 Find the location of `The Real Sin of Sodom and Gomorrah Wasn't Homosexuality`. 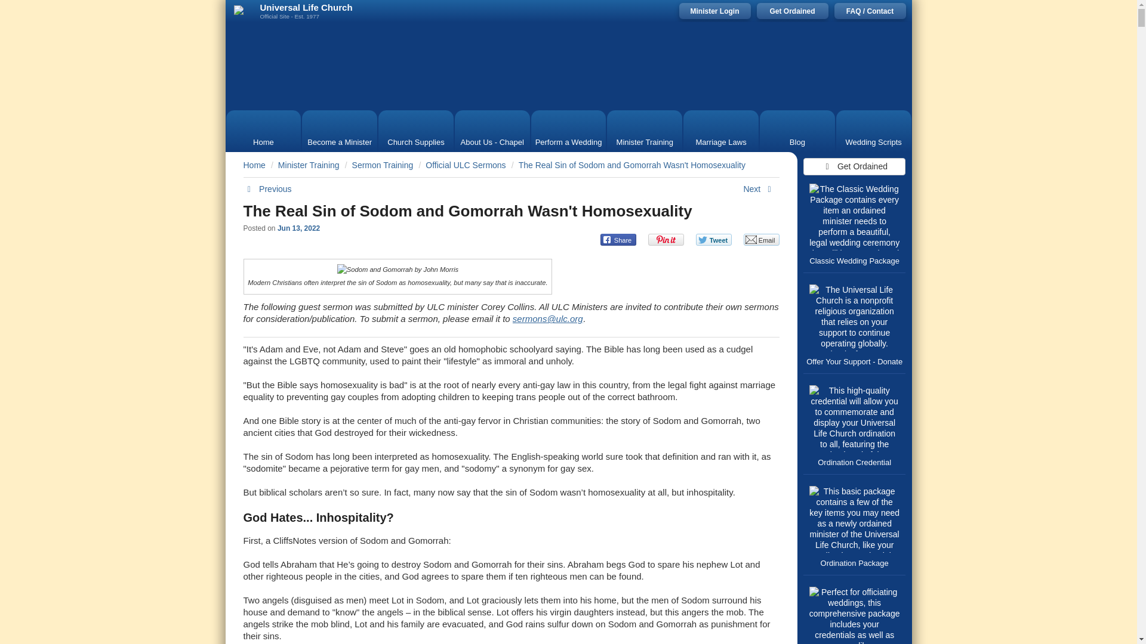

The Real Sin of Sodom and Gomorrah Wasn't Homosexuality is located at coordinates (467, 211).